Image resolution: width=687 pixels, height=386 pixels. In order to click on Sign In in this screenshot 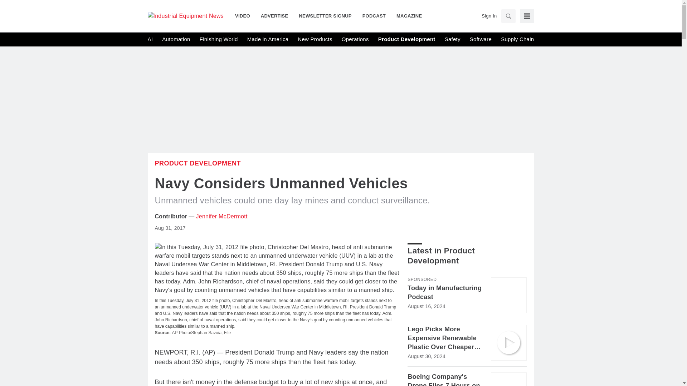, I will do `click(489, 16)`.